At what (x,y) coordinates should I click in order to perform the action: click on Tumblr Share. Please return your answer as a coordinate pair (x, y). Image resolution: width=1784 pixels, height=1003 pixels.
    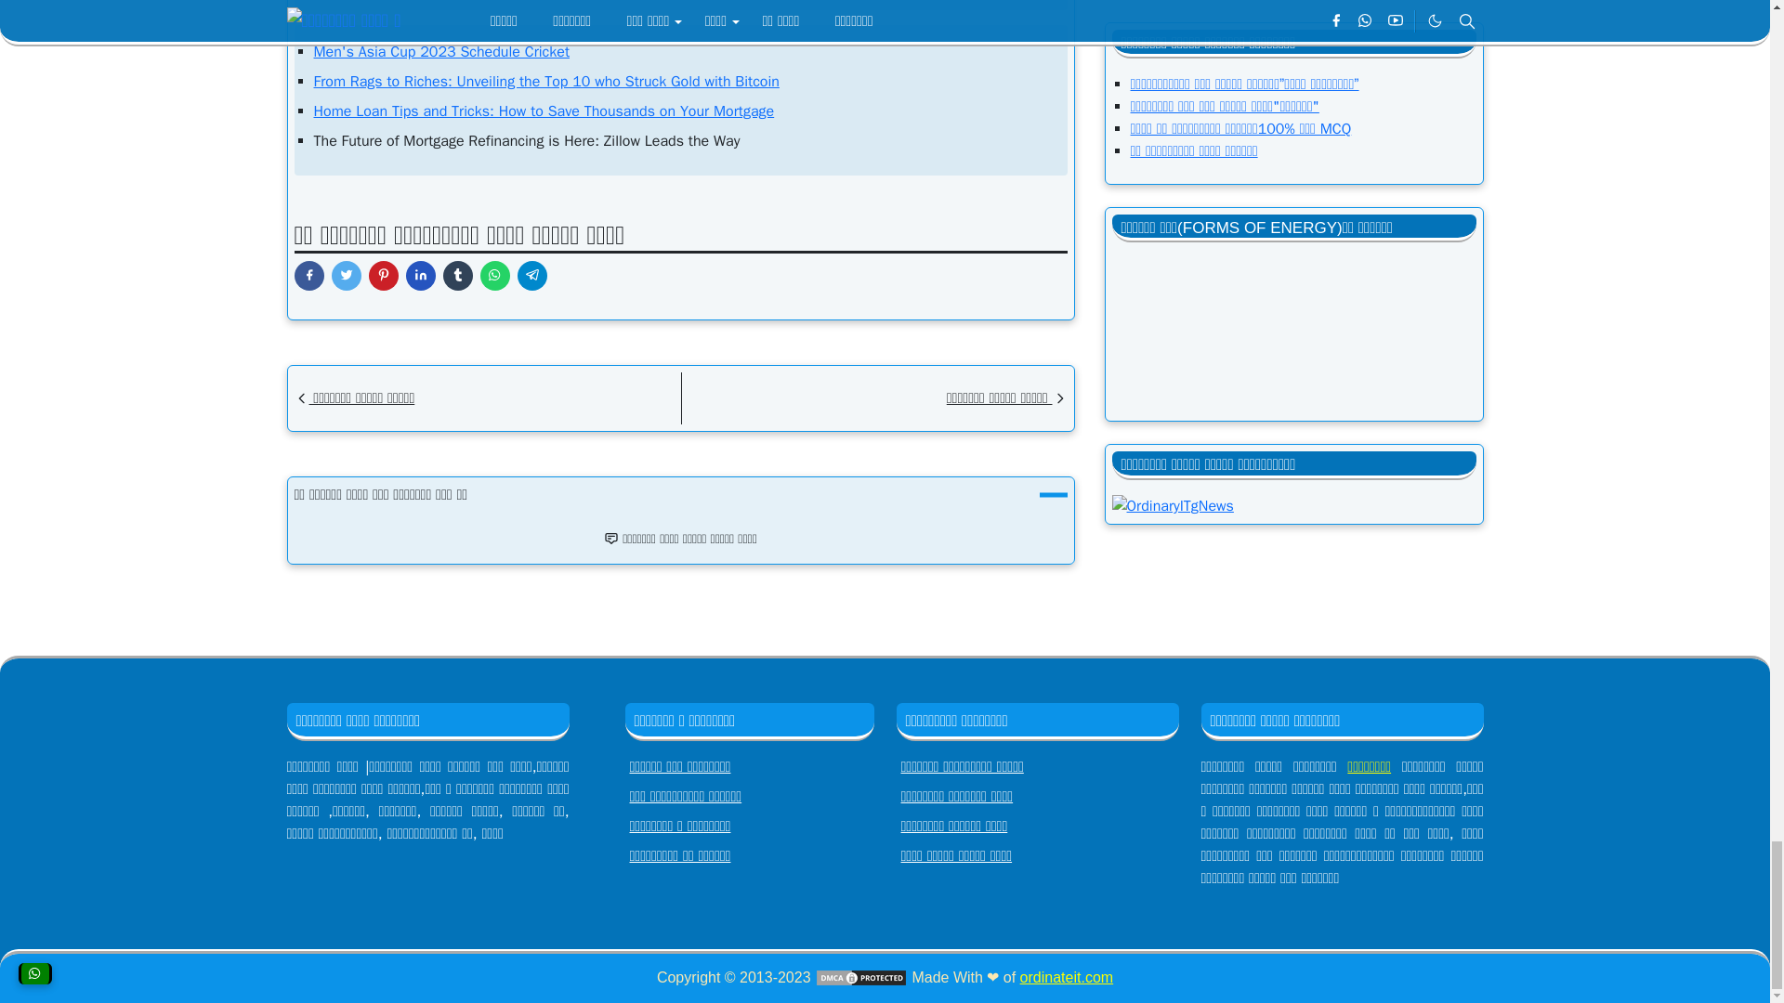
    Looking at the image, I should click on (457, 275).